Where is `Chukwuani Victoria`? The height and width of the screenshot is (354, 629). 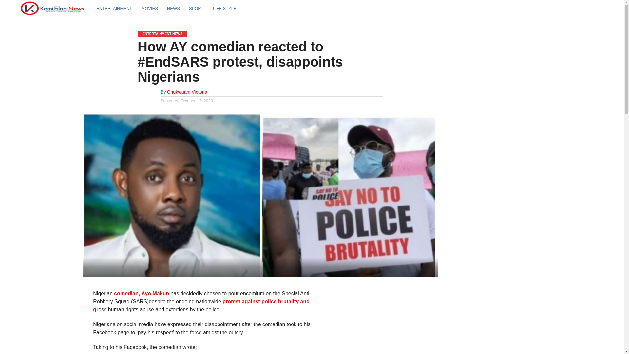
Chukwuani Victoria is located at coordinates (187, 92).